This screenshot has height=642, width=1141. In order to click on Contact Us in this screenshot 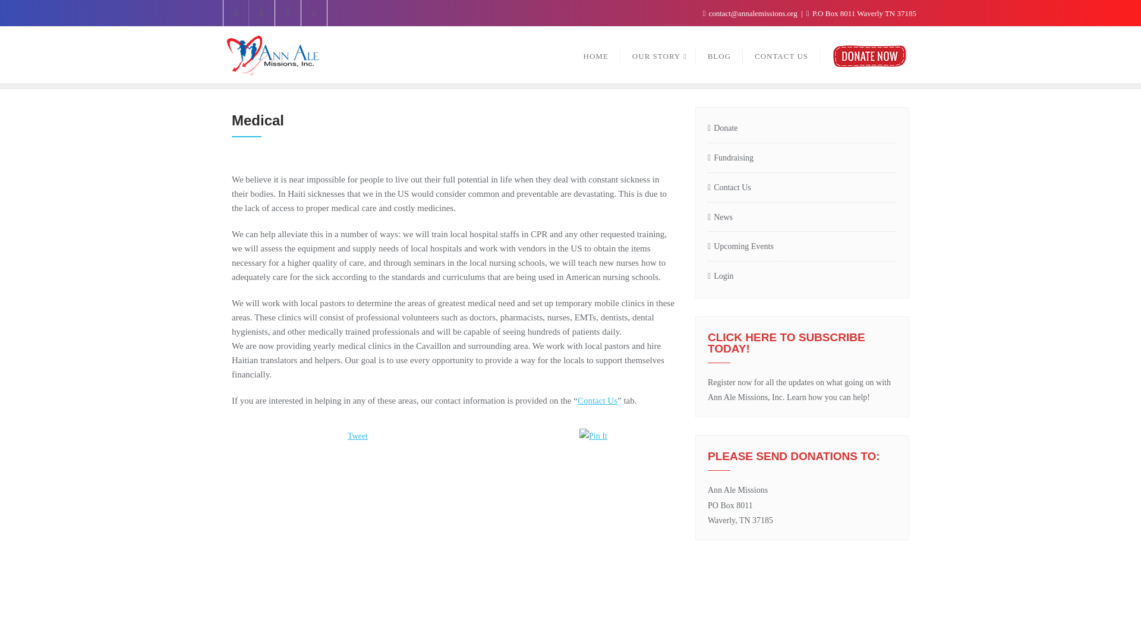, I will do `click(802, 188)`.